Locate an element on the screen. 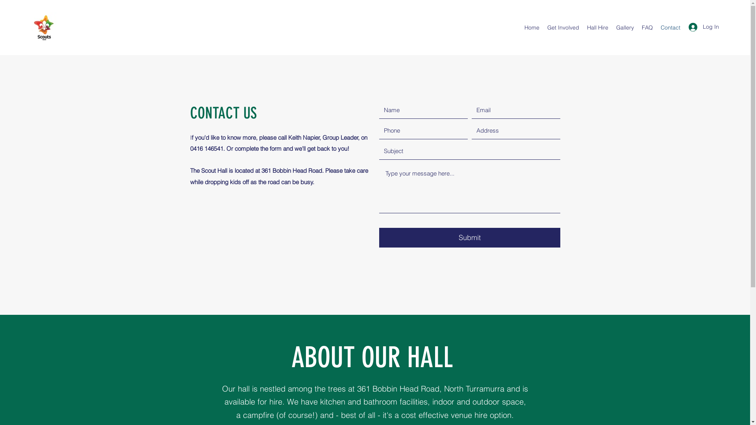  Get Involved is located at coordinates (563, 28).